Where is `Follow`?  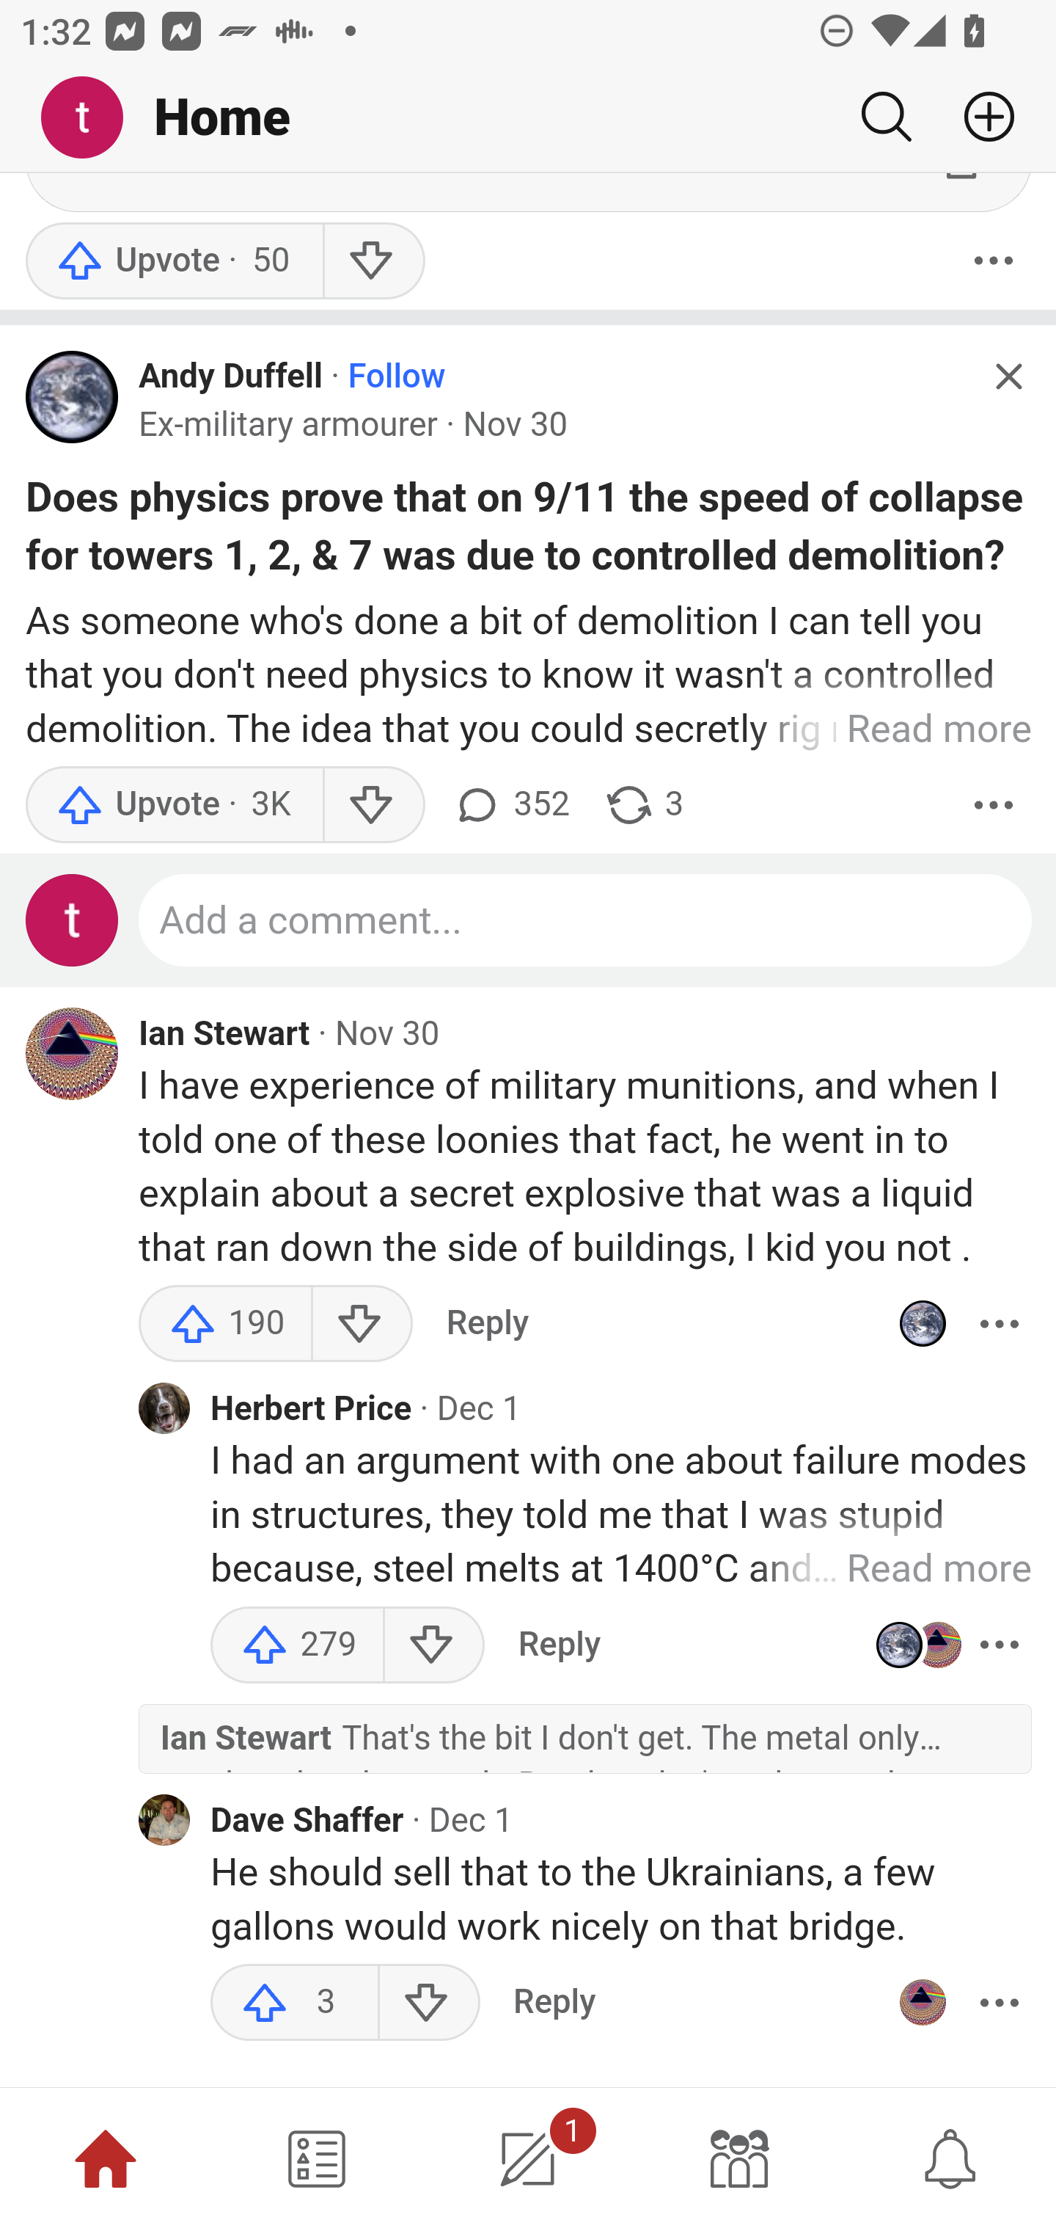
Follow is located at coordinates (396, 379).